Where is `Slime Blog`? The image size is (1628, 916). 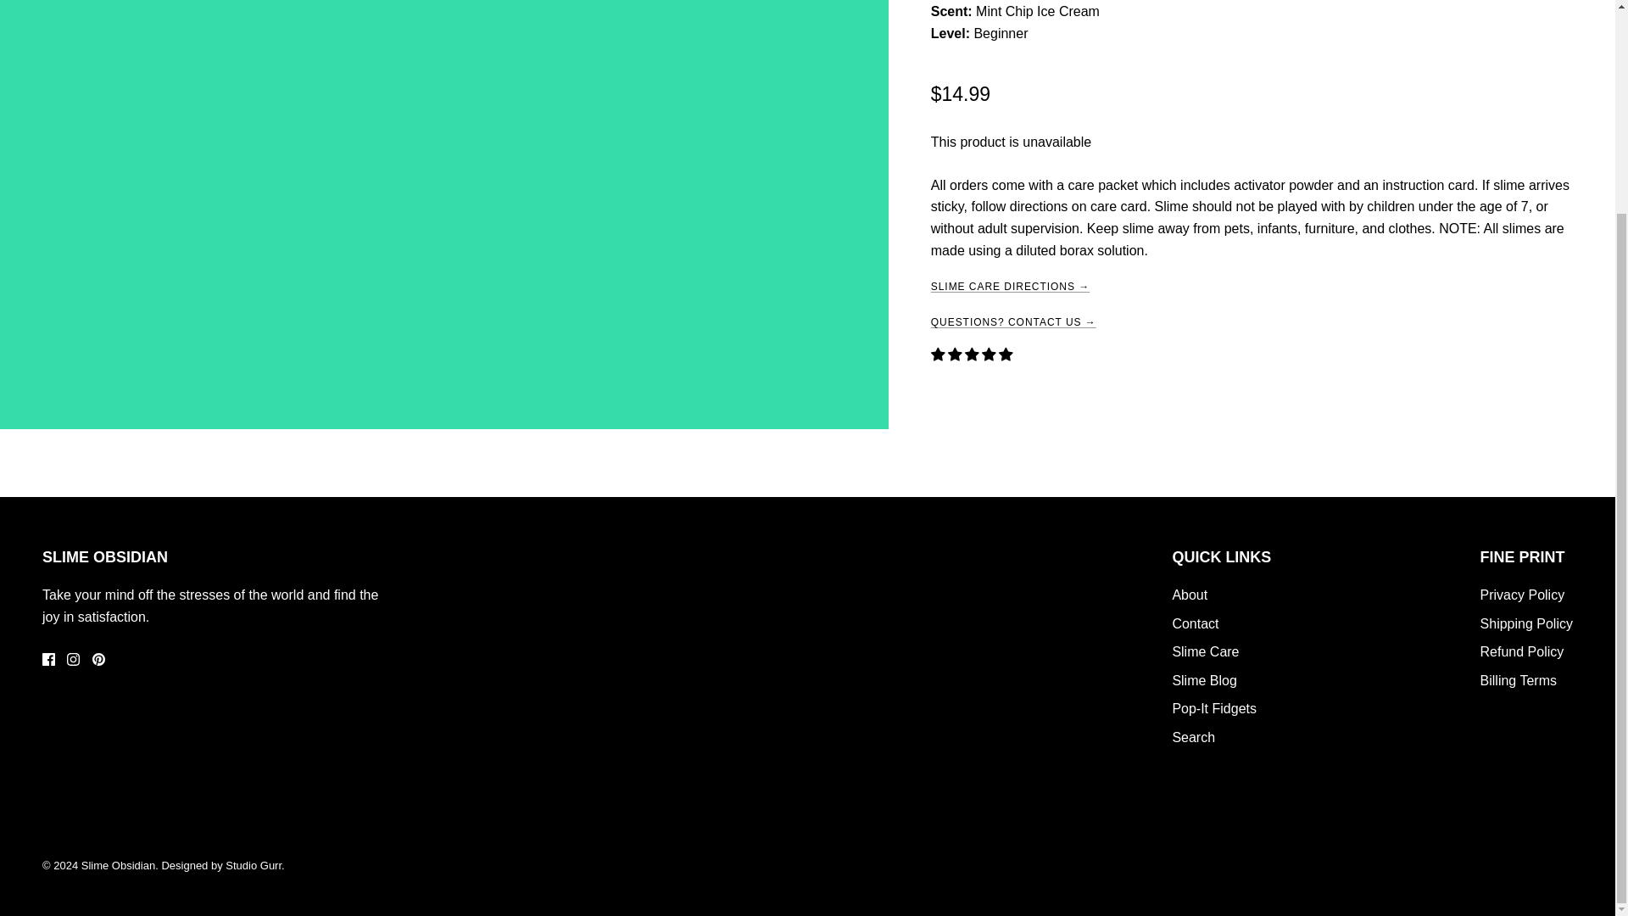
Slime Blog is located at coordinates (1204, 680).